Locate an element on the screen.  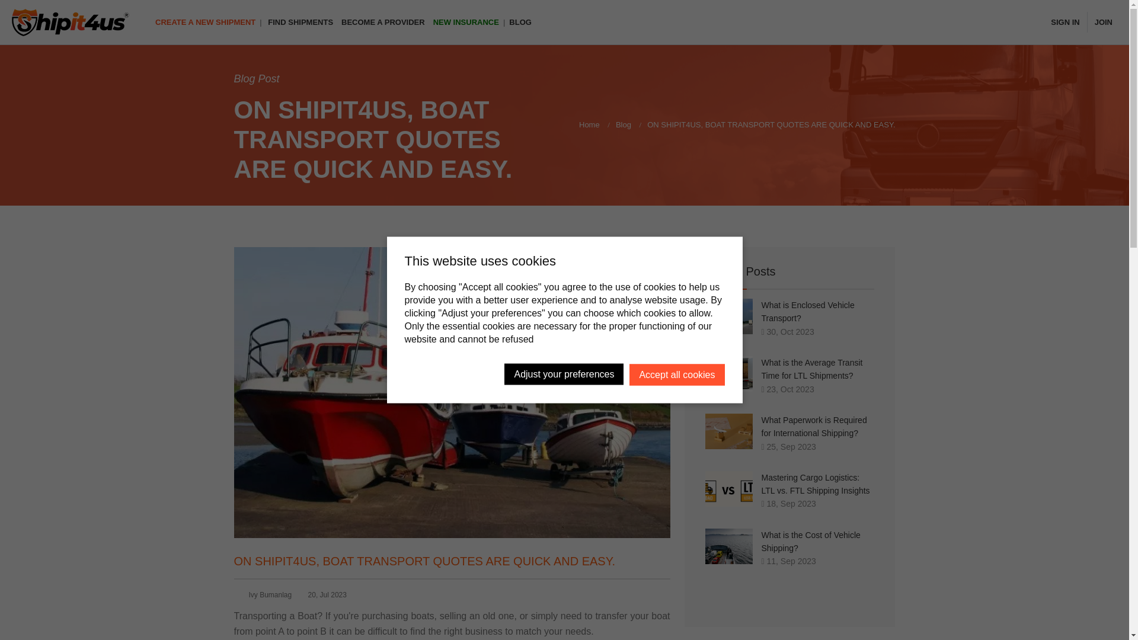
What Paperwork is Required for International Shipping? is located at coordinates (813, 426).